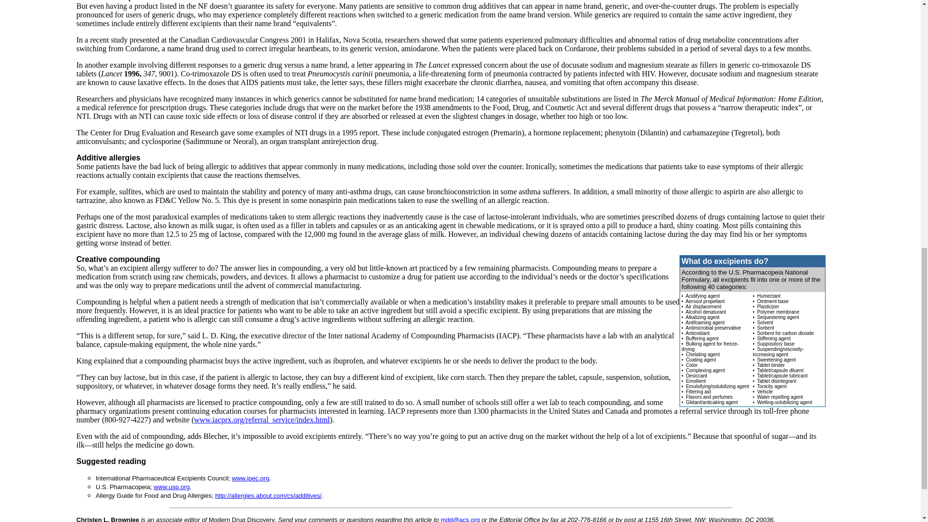  Describe the element at coordinates (460, 519) in the screenshot. I see `email MDD` at that location.